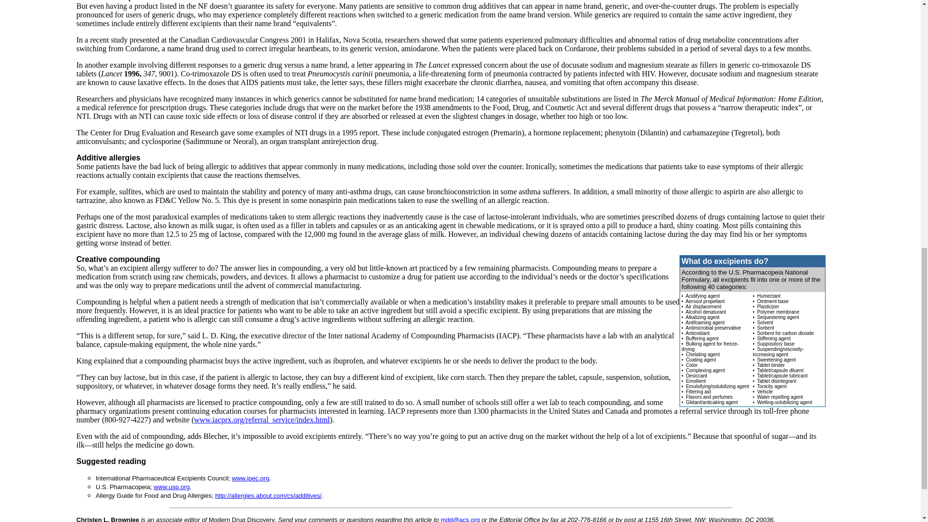  Describe the element at coordinates (460, 519) in the screenshot. I see `email MDD` at that location.